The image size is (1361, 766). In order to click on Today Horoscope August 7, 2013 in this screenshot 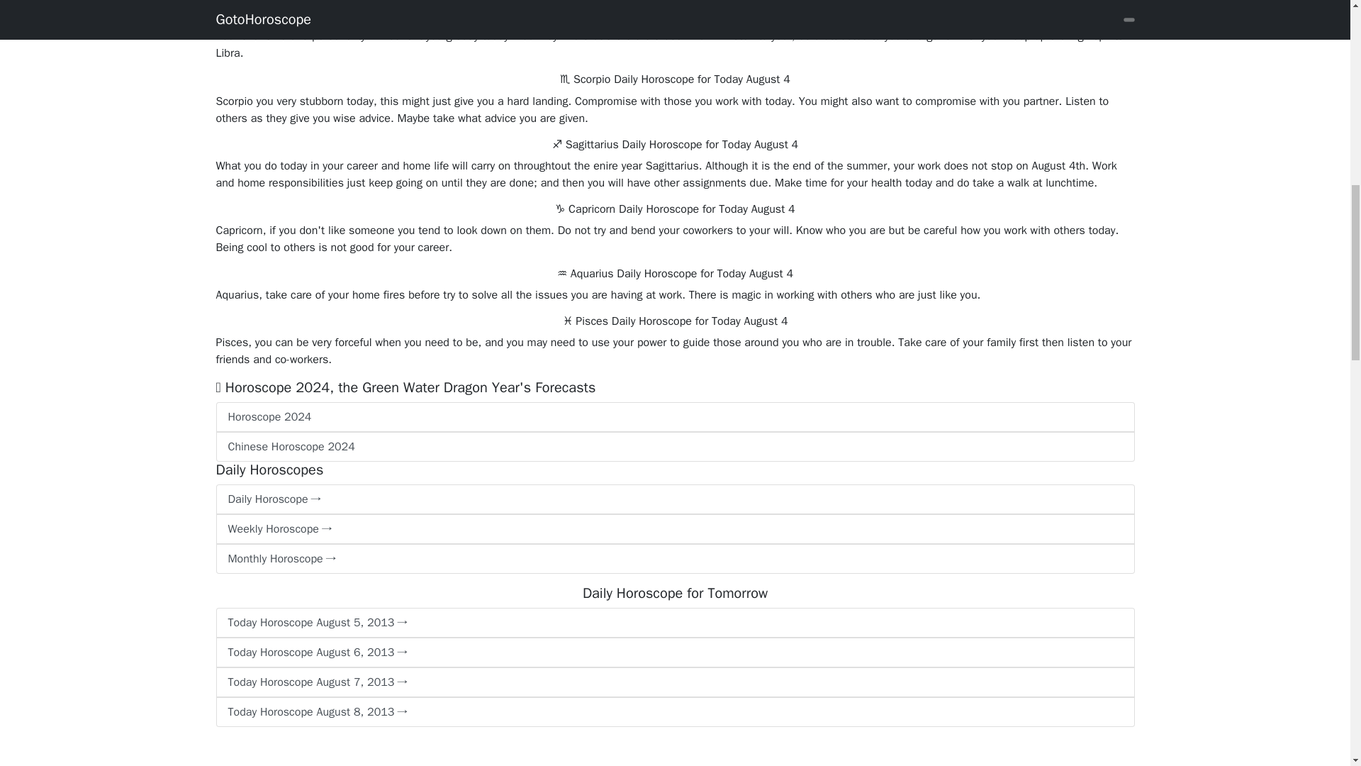, I will do `click(674, 682)`.